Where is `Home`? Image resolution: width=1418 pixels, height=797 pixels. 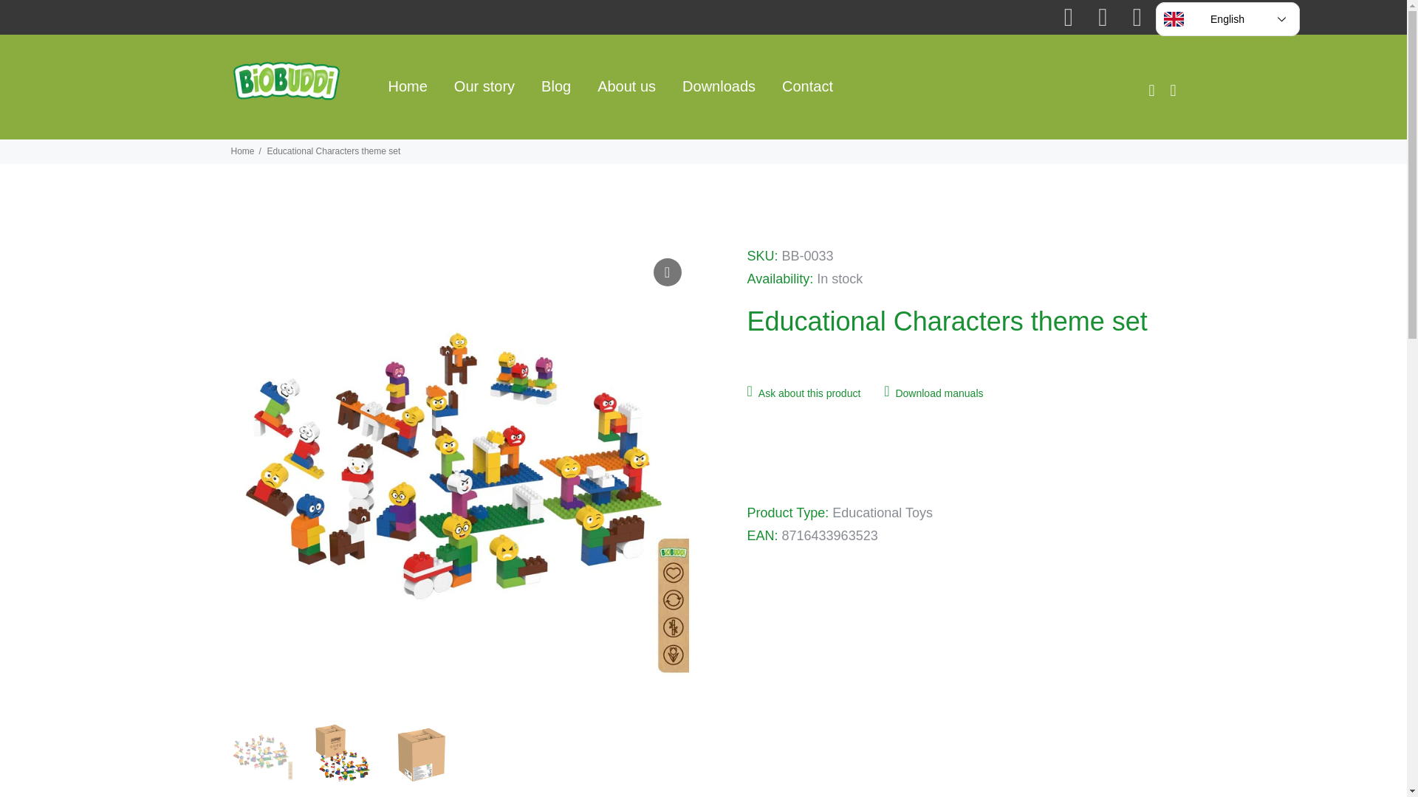 Home is located at coordinates (411, 86).